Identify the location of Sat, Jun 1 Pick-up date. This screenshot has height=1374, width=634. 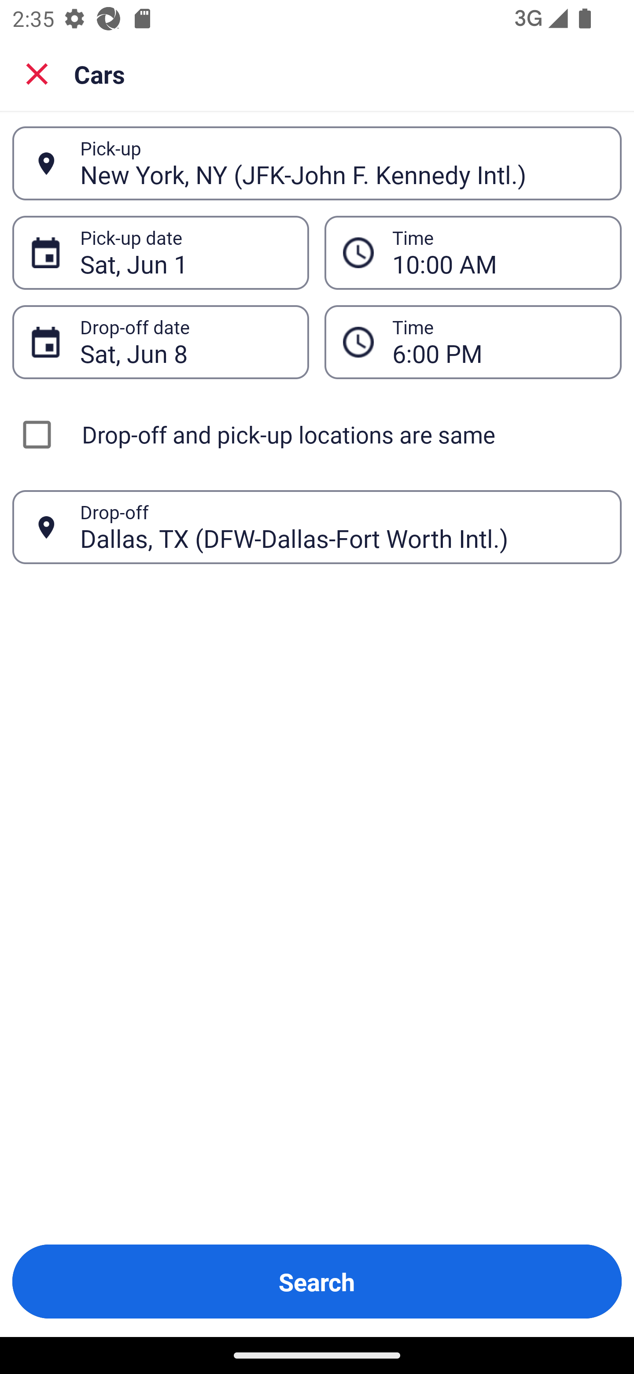
(160, 253).